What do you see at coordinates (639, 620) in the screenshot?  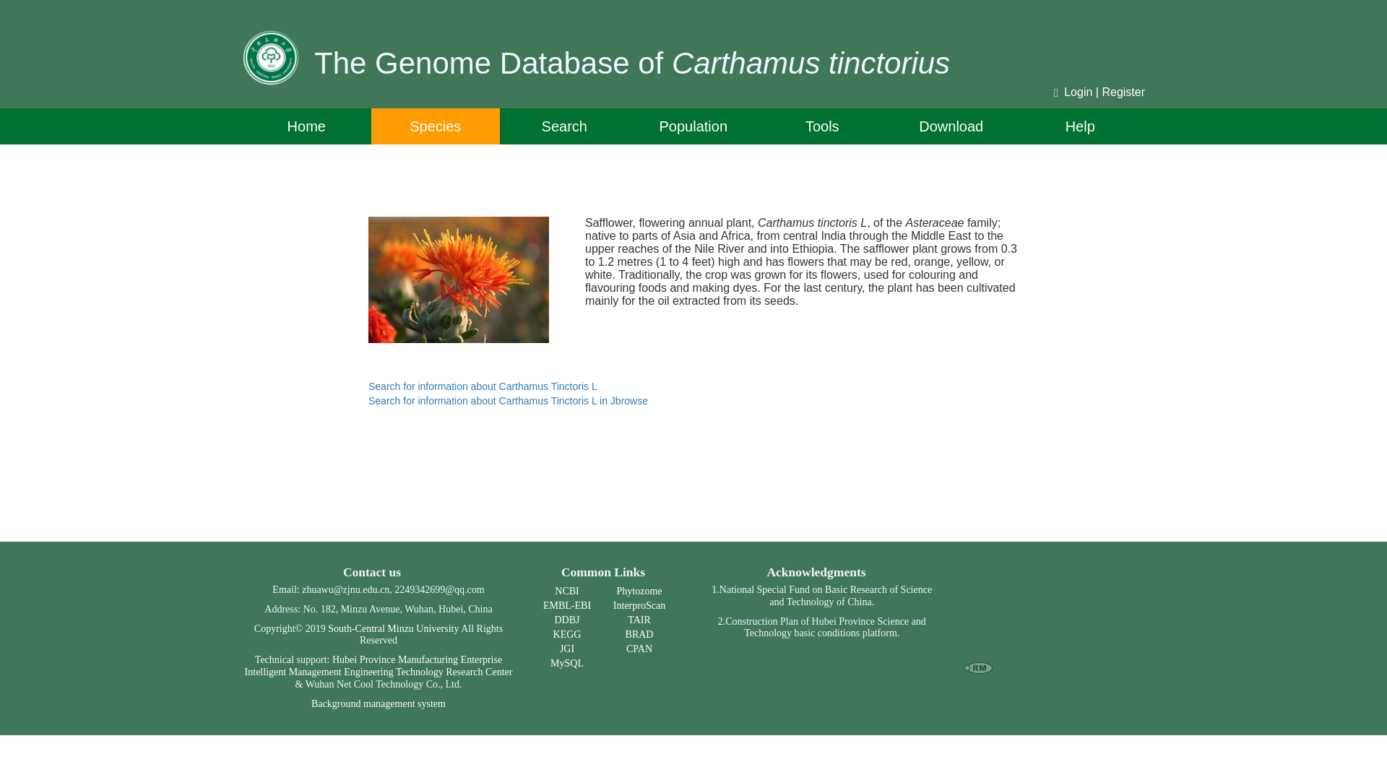 I see `TAIR` at bounding box center [639, 620].